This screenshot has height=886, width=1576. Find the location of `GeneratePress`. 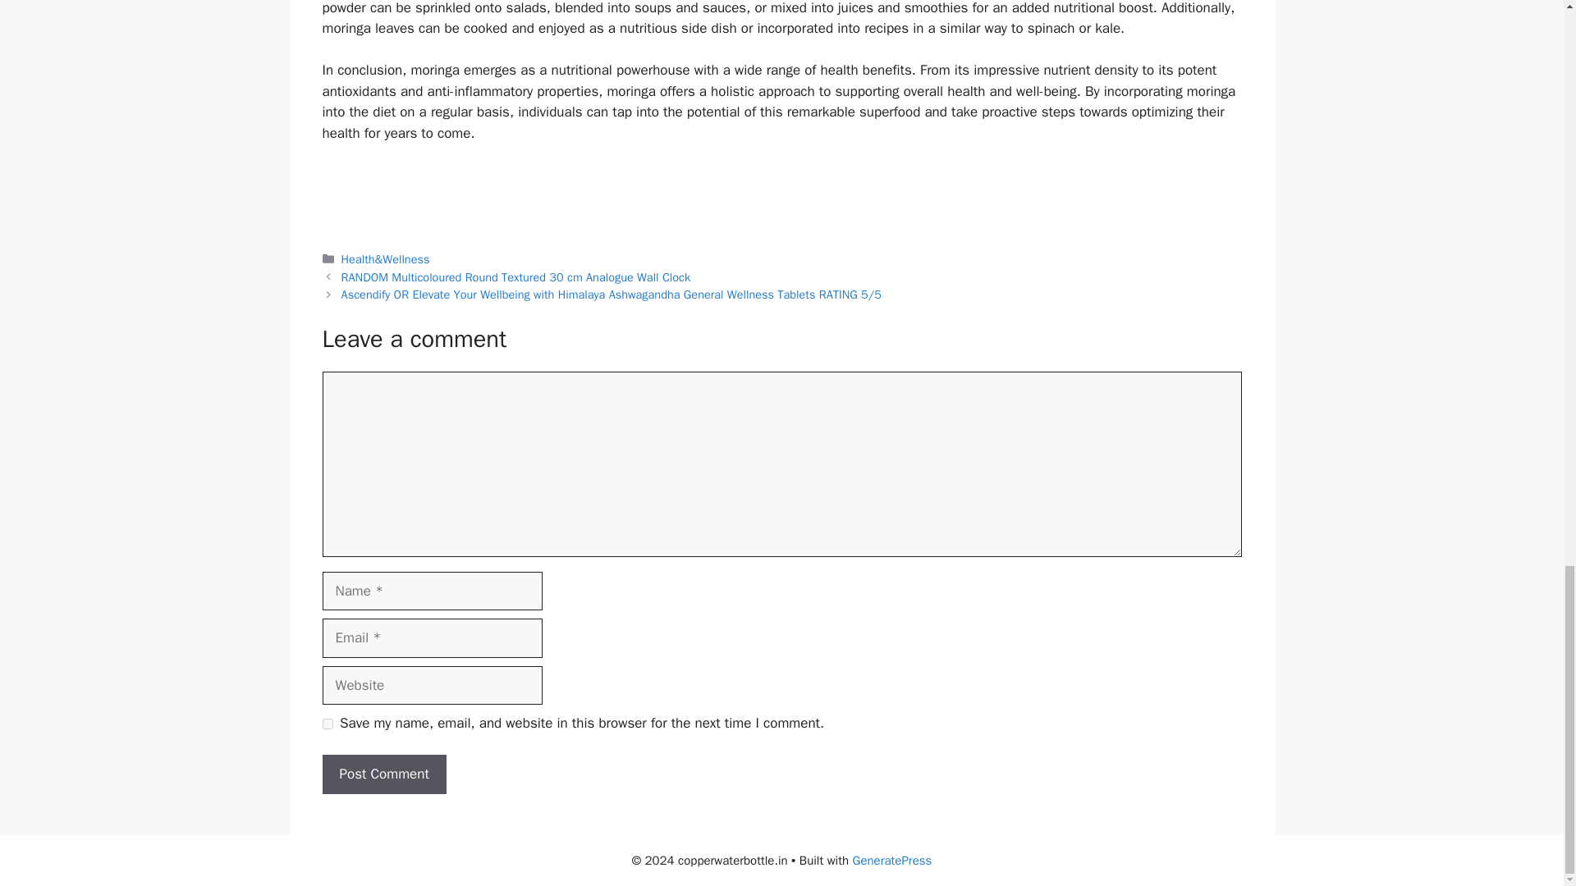

GeneratePress is located at coordinates (892, 861).